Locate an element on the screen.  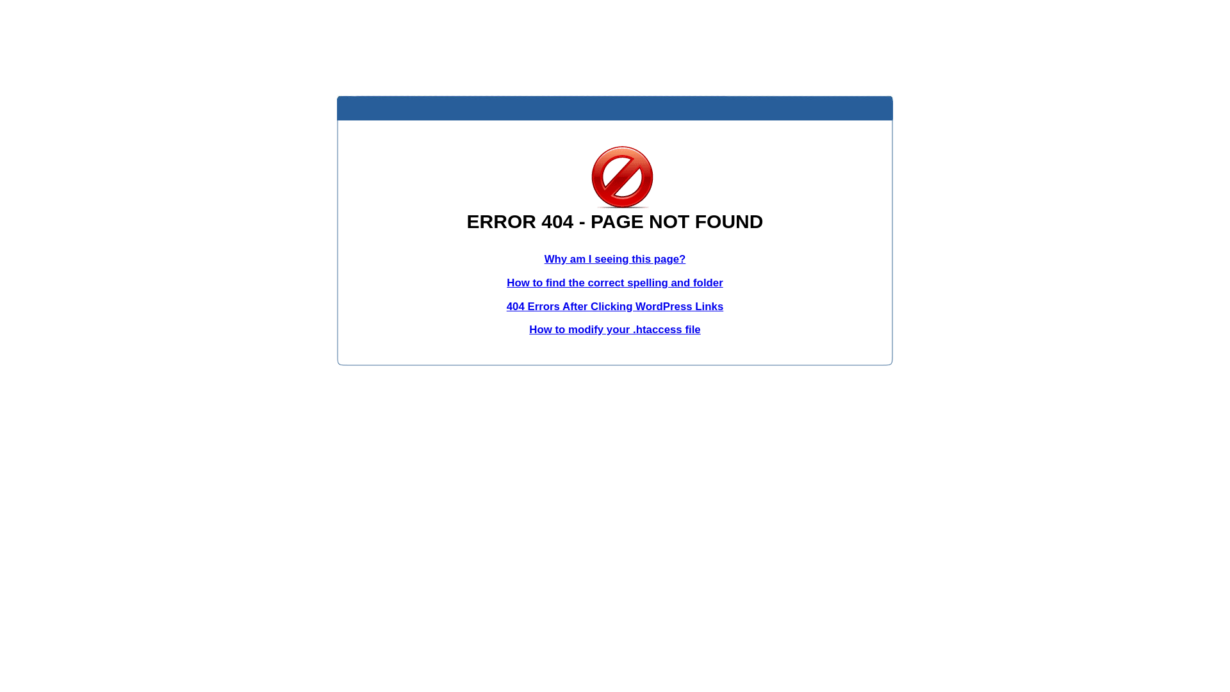
Why am I seeing this page? is located at coordinates (615, 259).